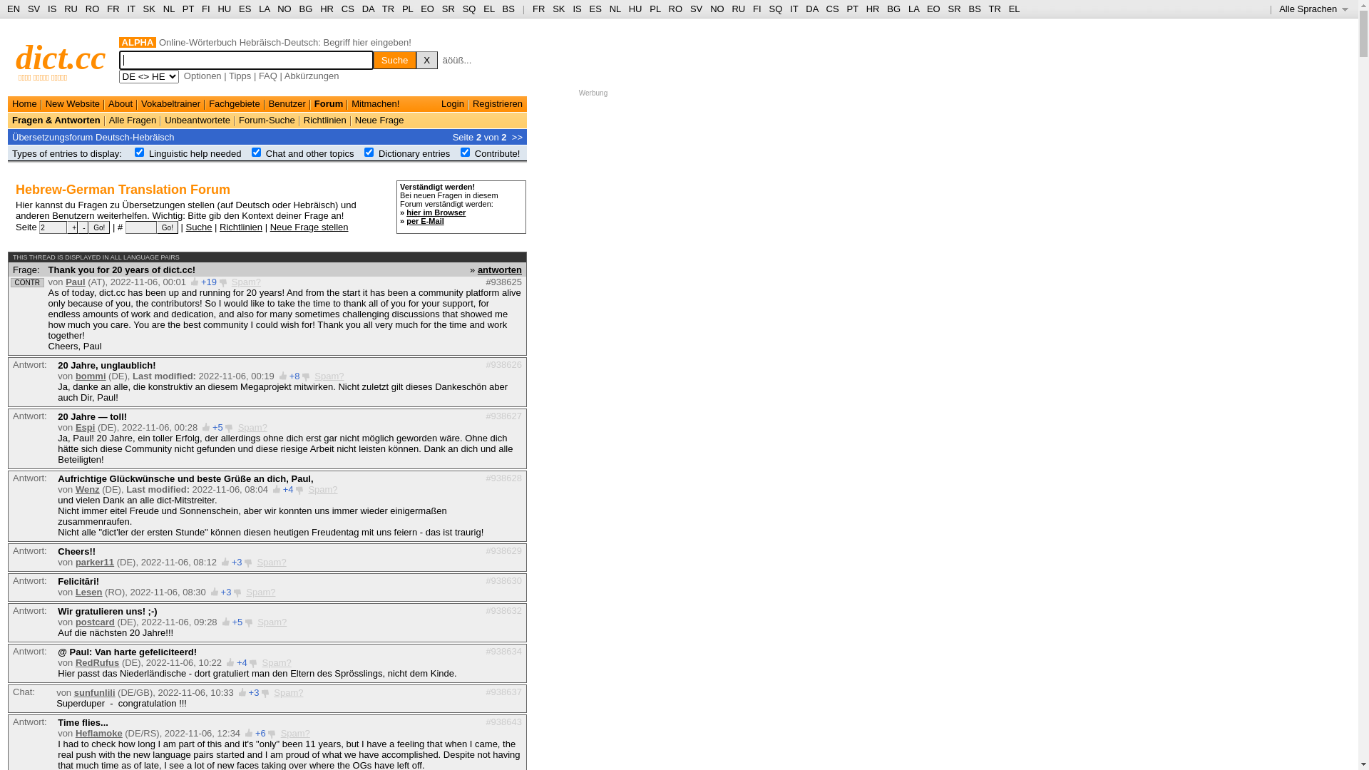  What do you see at coordinates (498, 154) in the screenshot?
I see `Contribute!` at bounding box center [498, 154].